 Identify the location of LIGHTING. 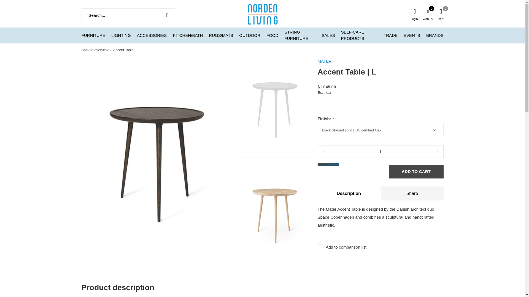
(121, 35).